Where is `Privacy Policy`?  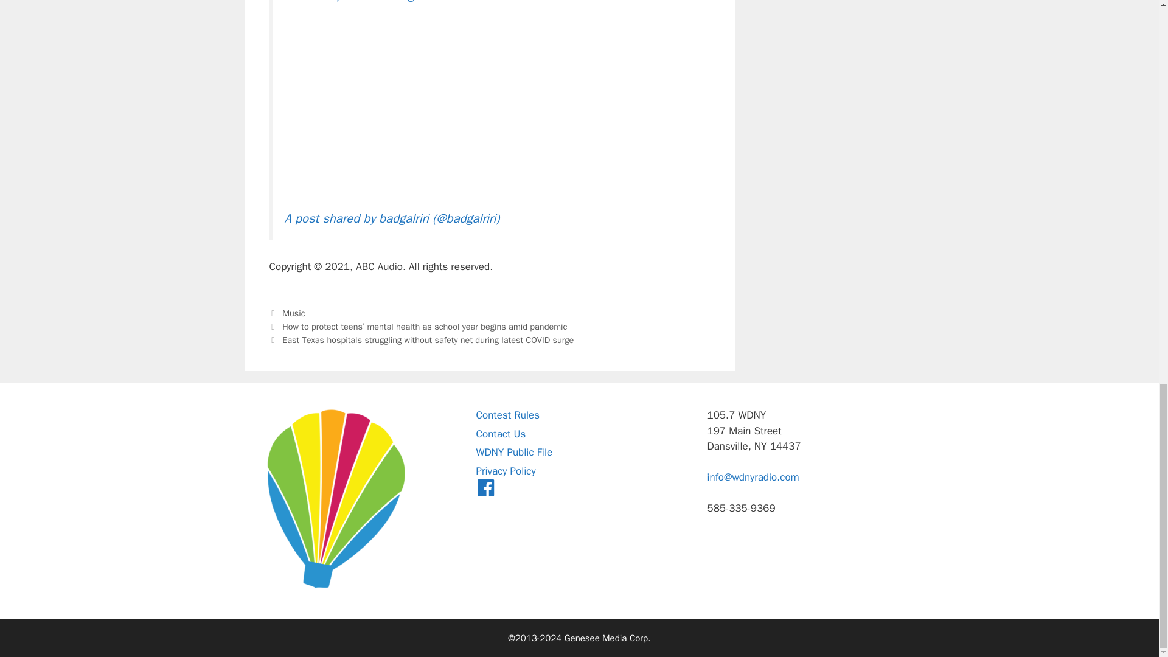
Privacy Policy is located at coordinates (505, 471).